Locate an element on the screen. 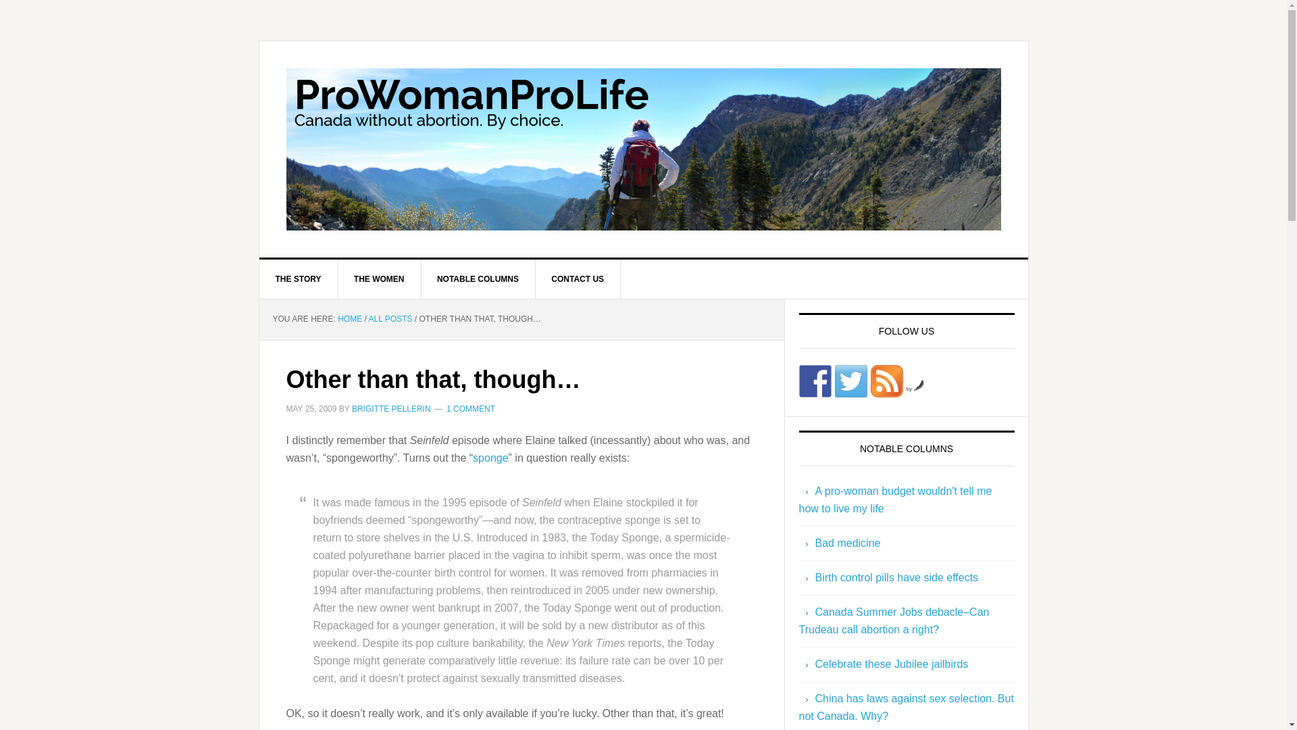  THE WOMEN is located at coordinates (380, 278).